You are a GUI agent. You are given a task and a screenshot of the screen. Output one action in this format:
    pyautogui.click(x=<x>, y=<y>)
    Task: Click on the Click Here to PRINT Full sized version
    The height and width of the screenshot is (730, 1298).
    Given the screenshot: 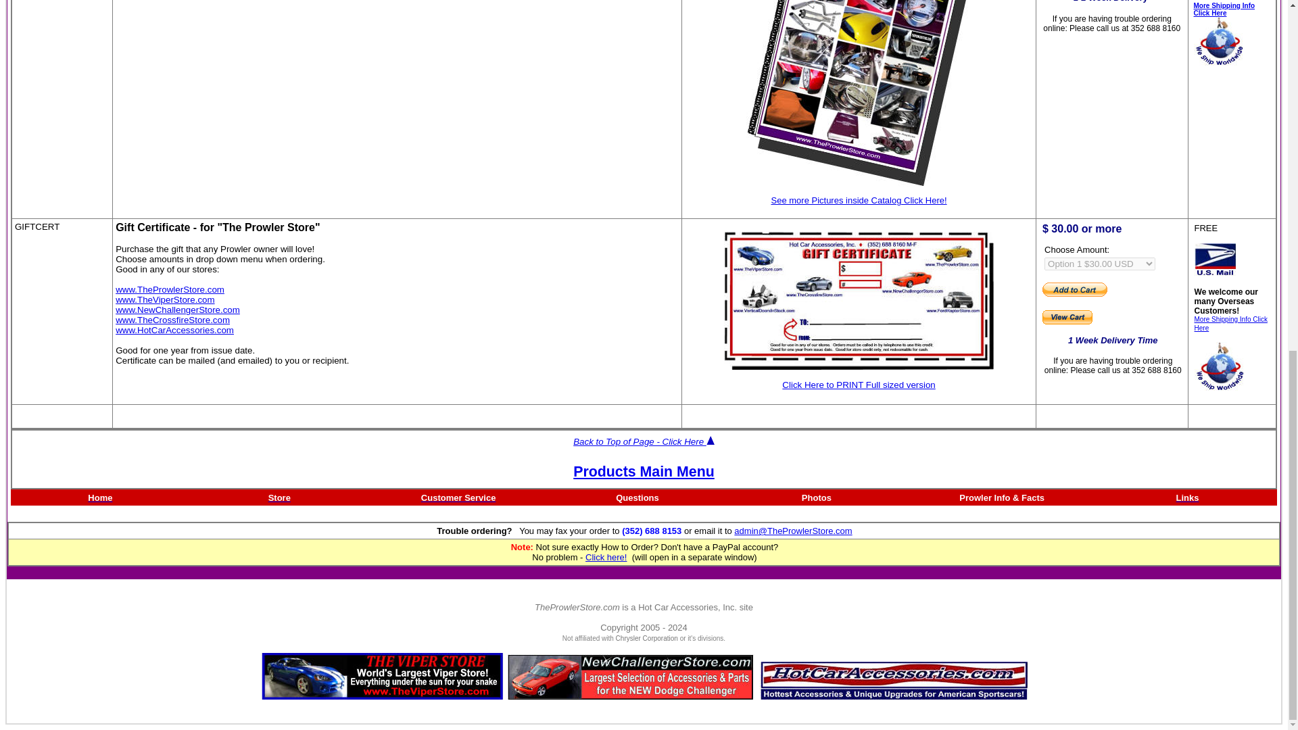 What is the action you would take?
    pyautogui.click(x=859, y=384)
    